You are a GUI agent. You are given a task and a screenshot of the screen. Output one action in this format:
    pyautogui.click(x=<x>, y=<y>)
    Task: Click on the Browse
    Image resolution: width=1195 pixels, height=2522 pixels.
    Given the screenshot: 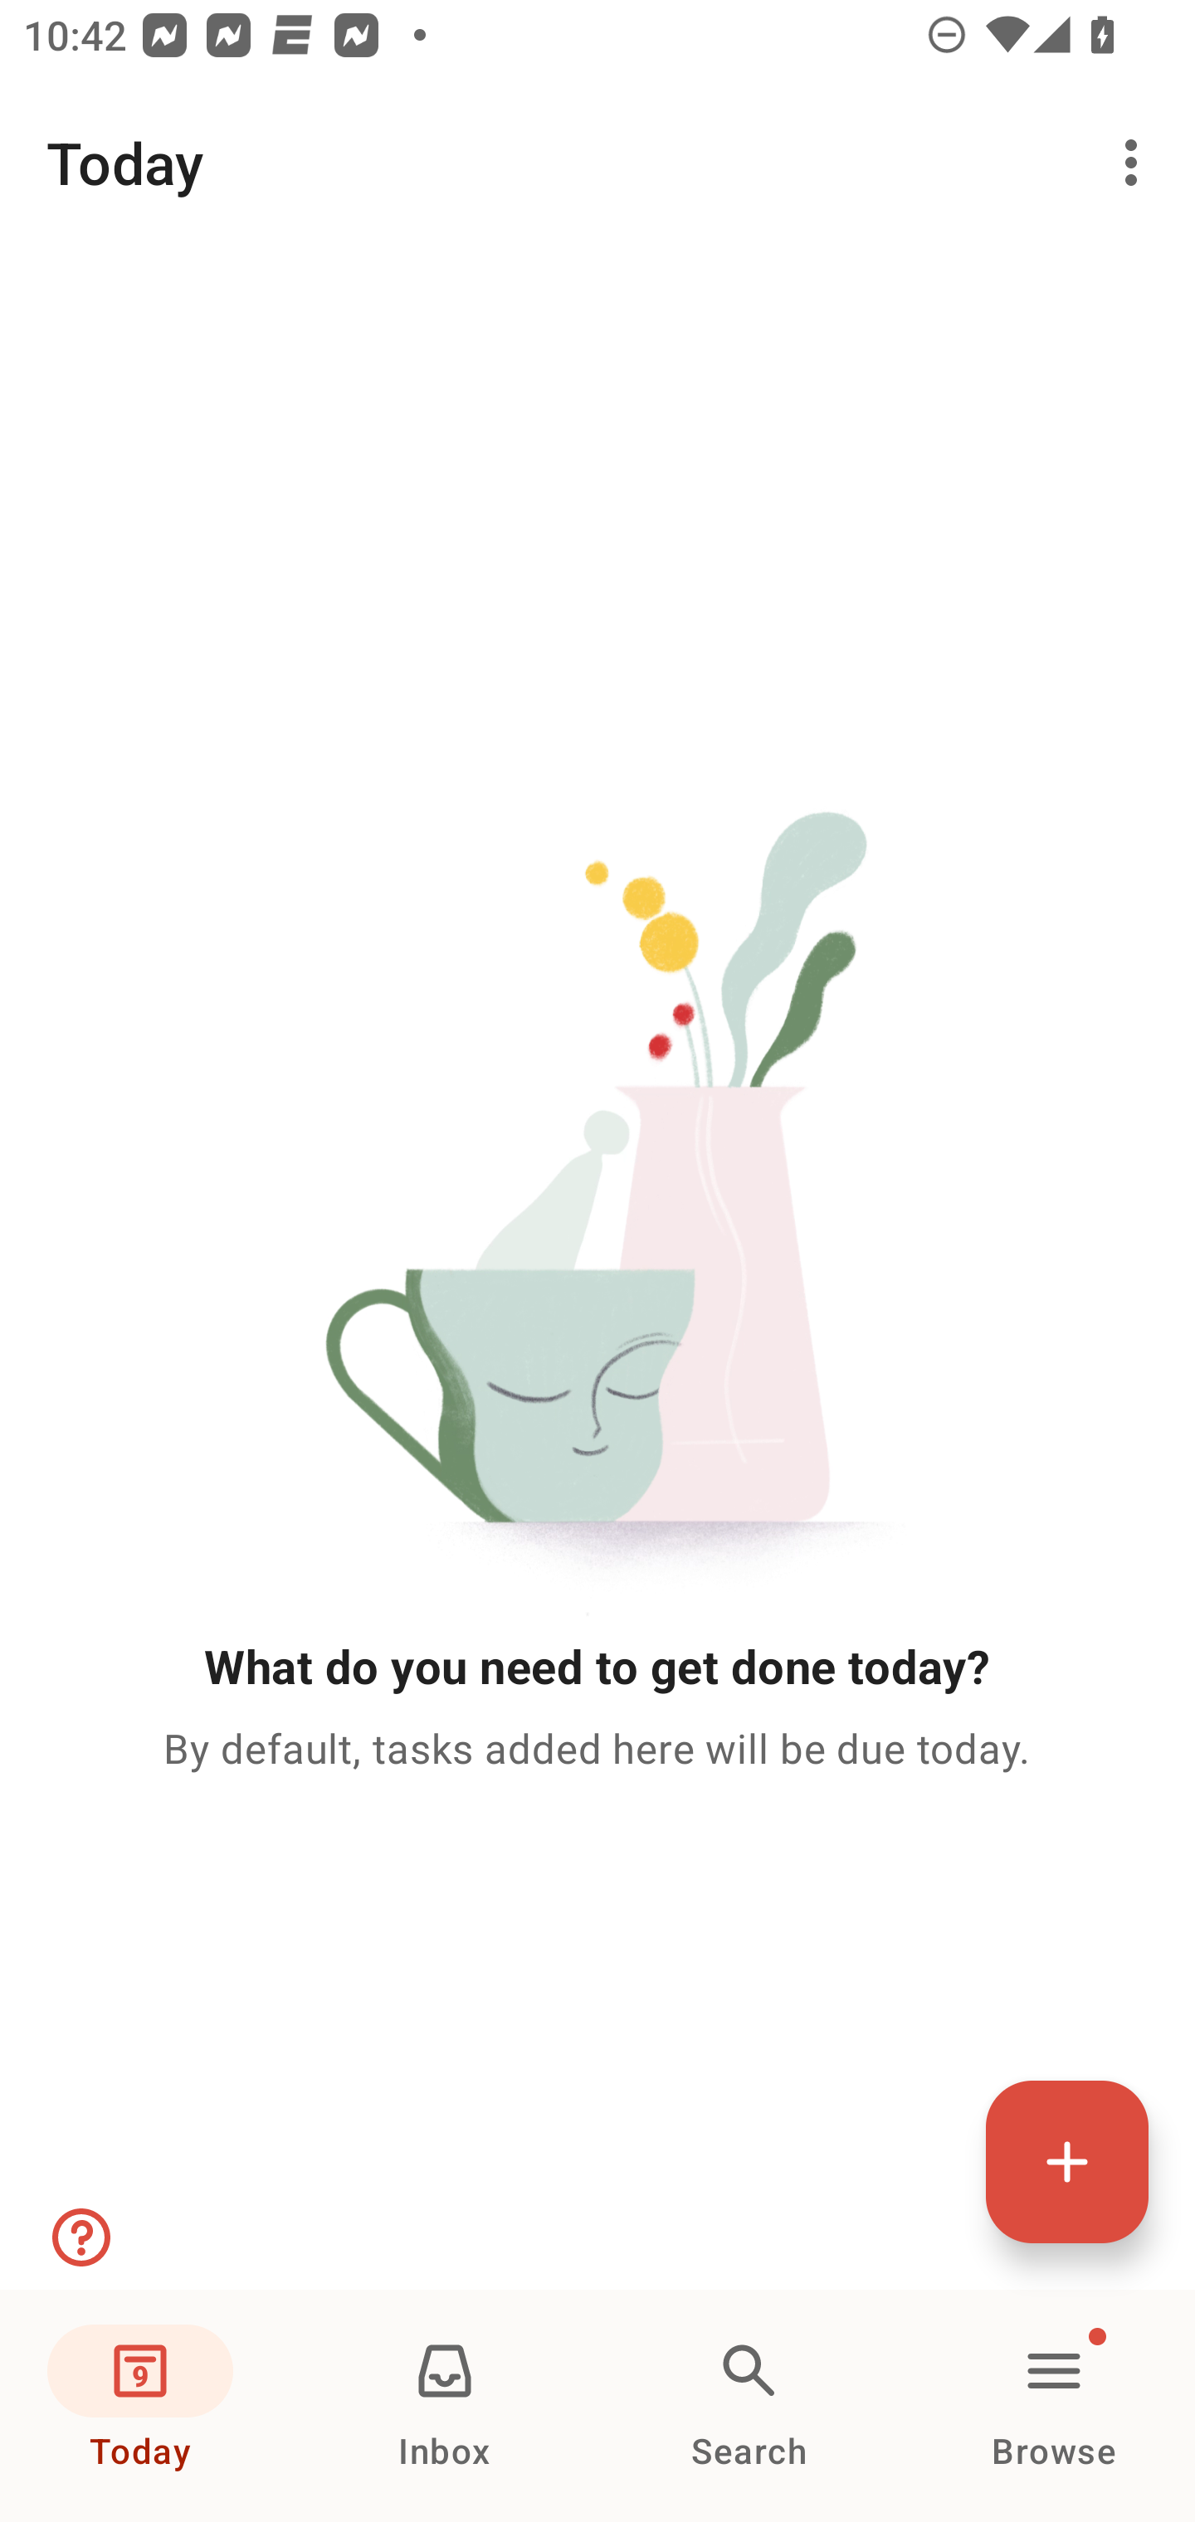 What is the action you would take?
    pyautogui.click(x=1054, y=2406)
    